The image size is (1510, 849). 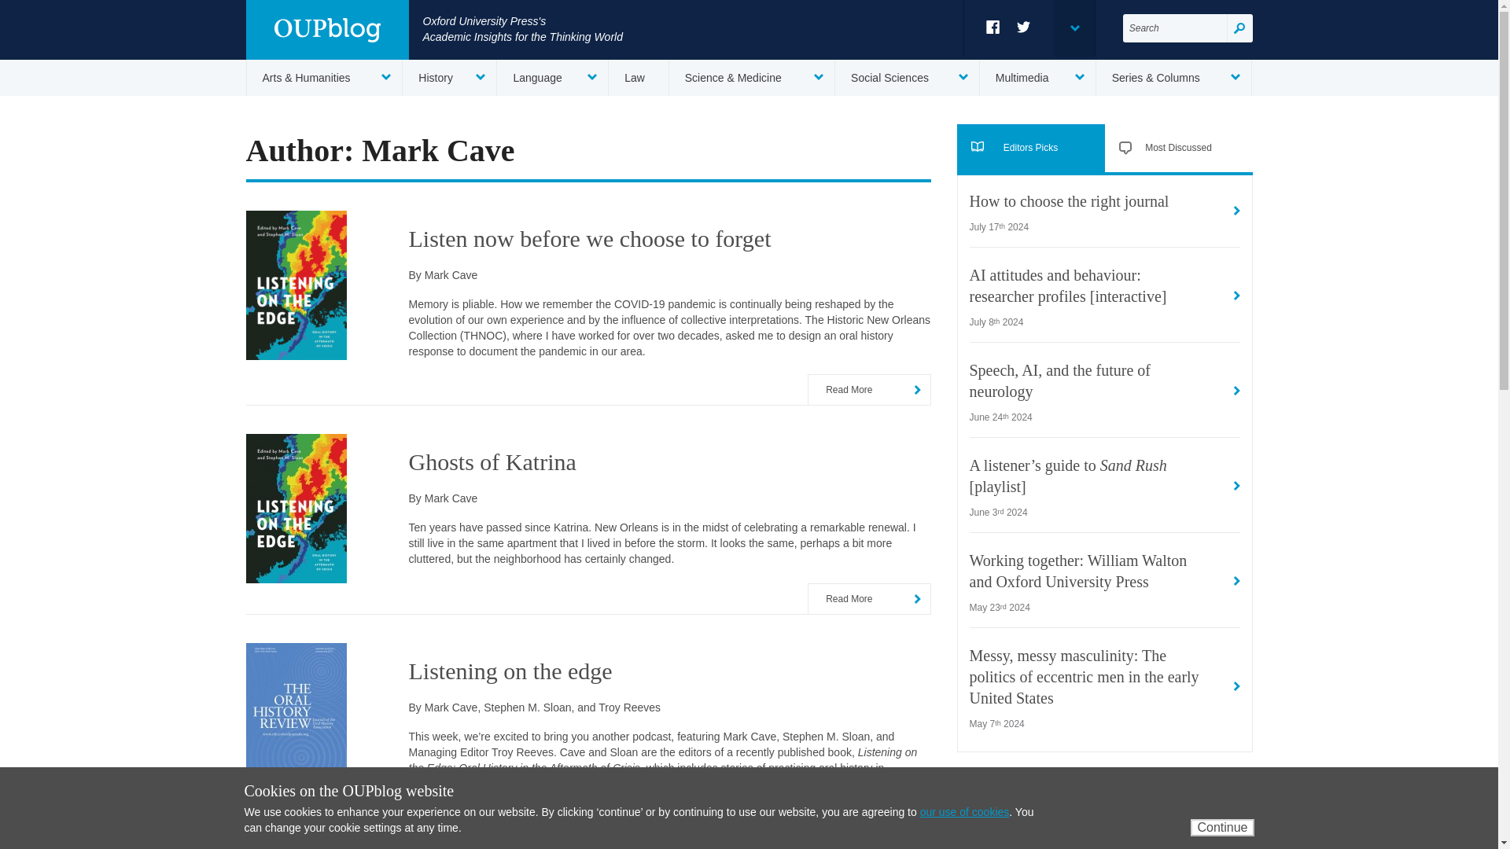 I want to click on Search, so click(x=1239, y=28).